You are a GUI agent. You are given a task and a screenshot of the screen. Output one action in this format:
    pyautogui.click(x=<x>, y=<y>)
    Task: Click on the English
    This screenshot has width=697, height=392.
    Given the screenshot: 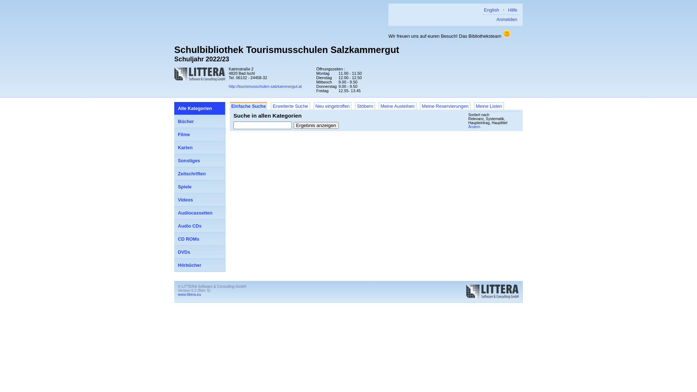 What is the action you would take?
    pyautogui.click(x=492, y=10)
    